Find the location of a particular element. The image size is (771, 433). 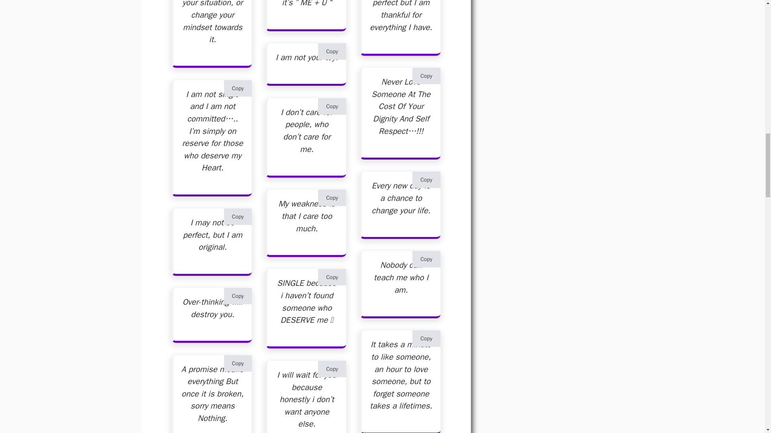

Copy to Clipboard is located at coordinates (238, 296).